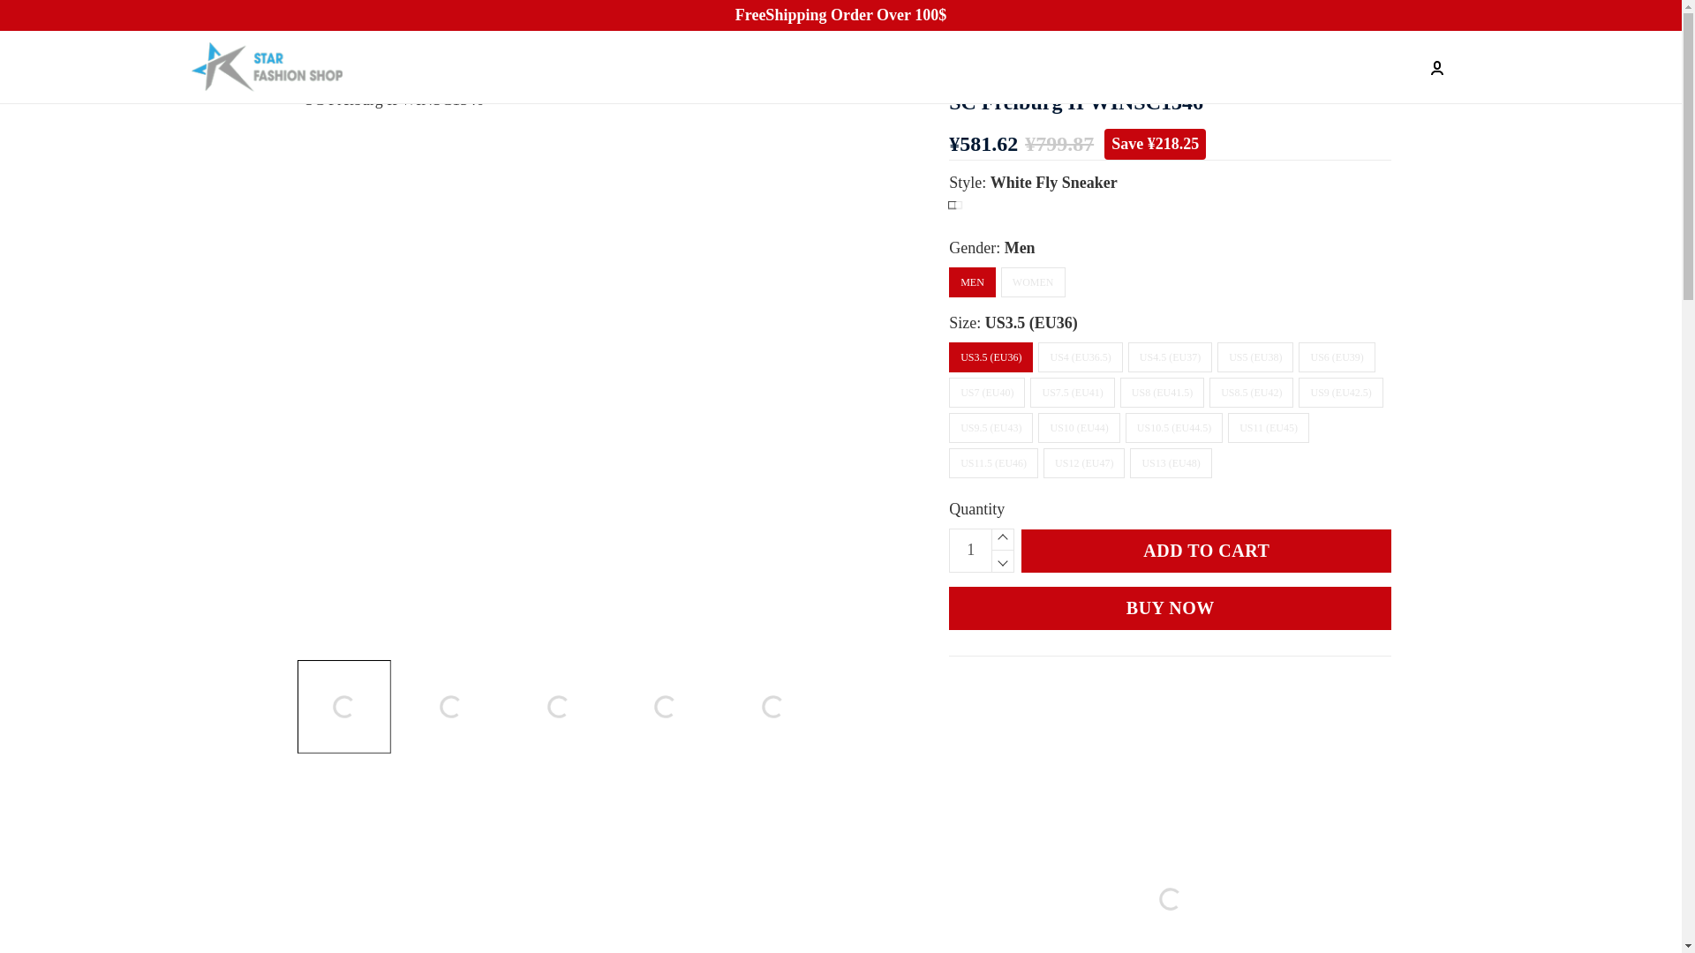 The height and width of the screenshot is (953, 1695). Describe the element at coordinates (1171, 608) in the screenshot. I see `BUY NOW` at that location.